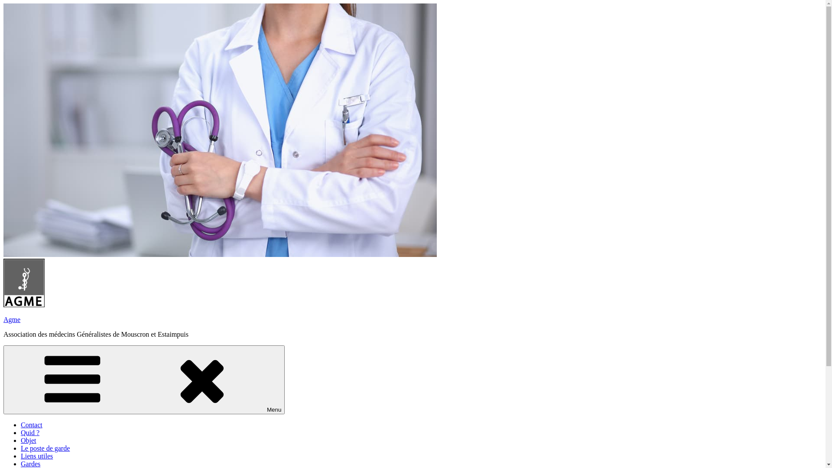 Image resolution: width=832 pixels, height=468 pixels. What do you see at coordinates (144, 380) in the screenshot?
I see `Menu` at bounding box center [144, 380].